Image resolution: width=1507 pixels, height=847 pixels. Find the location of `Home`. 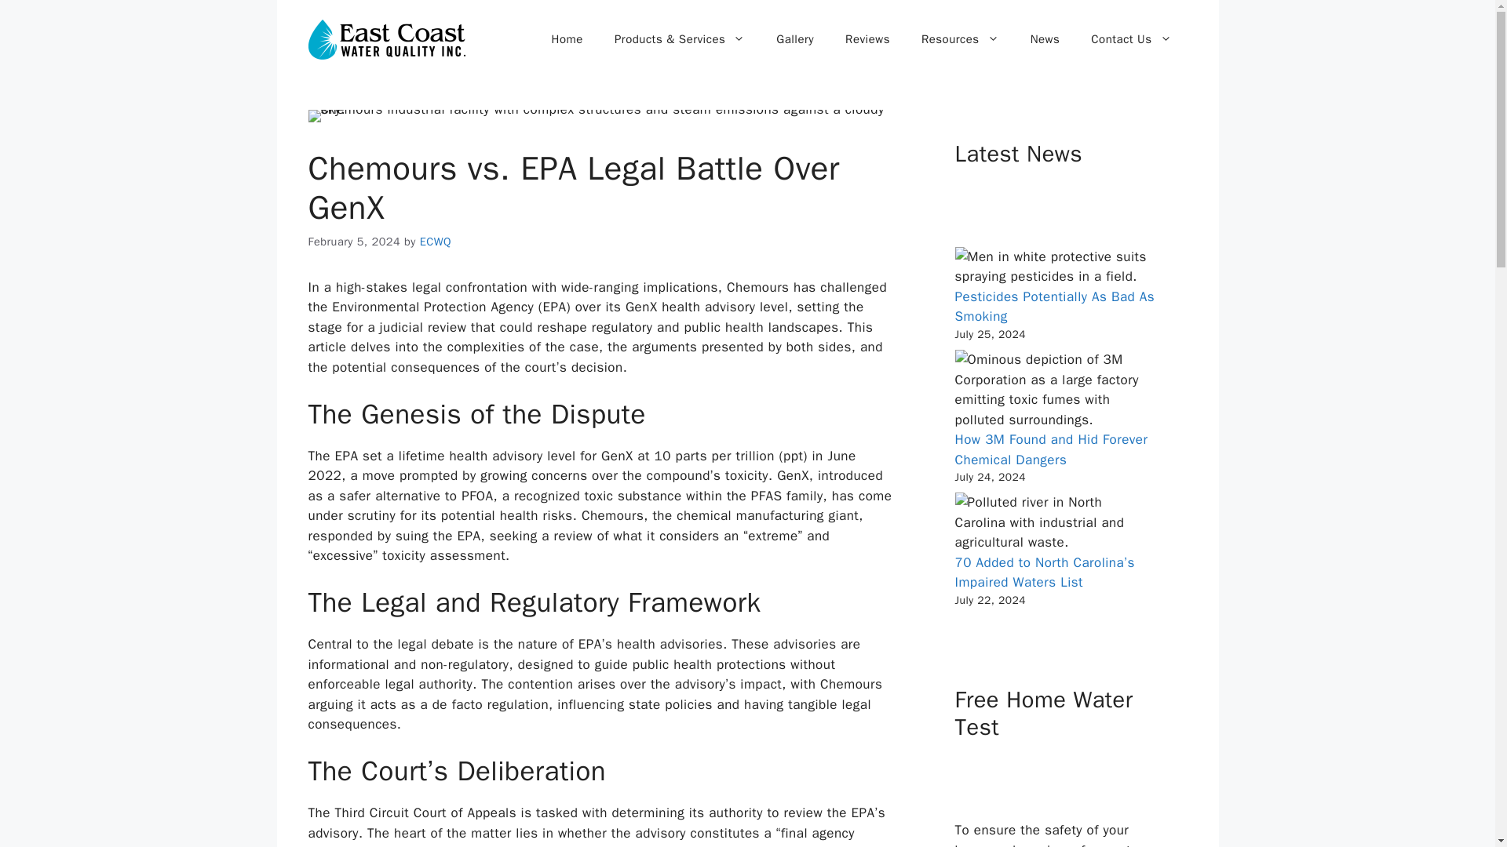

Home is located at coordinates (567, 39).